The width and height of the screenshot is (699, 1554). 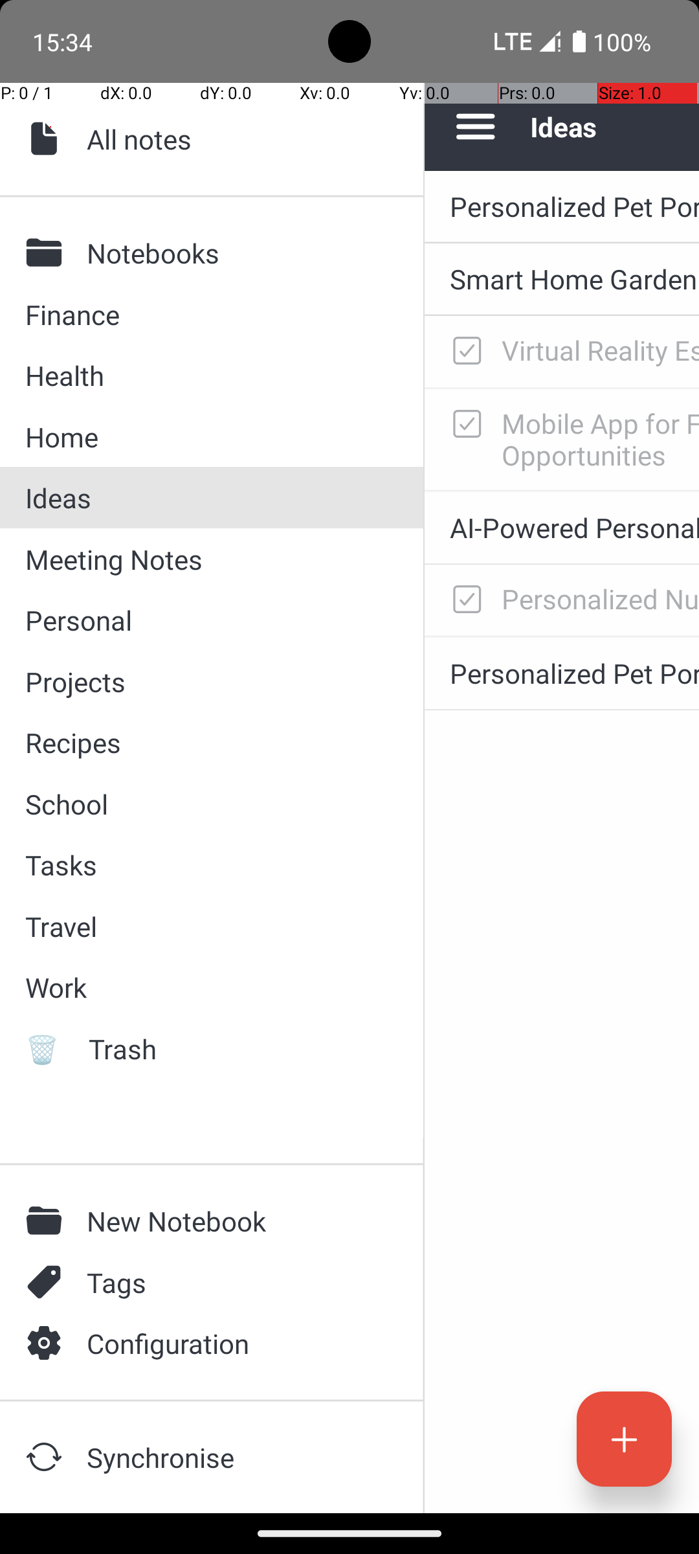 I want to click on AI-Powered Personalized Travel Itinerary Generator, so click(x=575, y=527).